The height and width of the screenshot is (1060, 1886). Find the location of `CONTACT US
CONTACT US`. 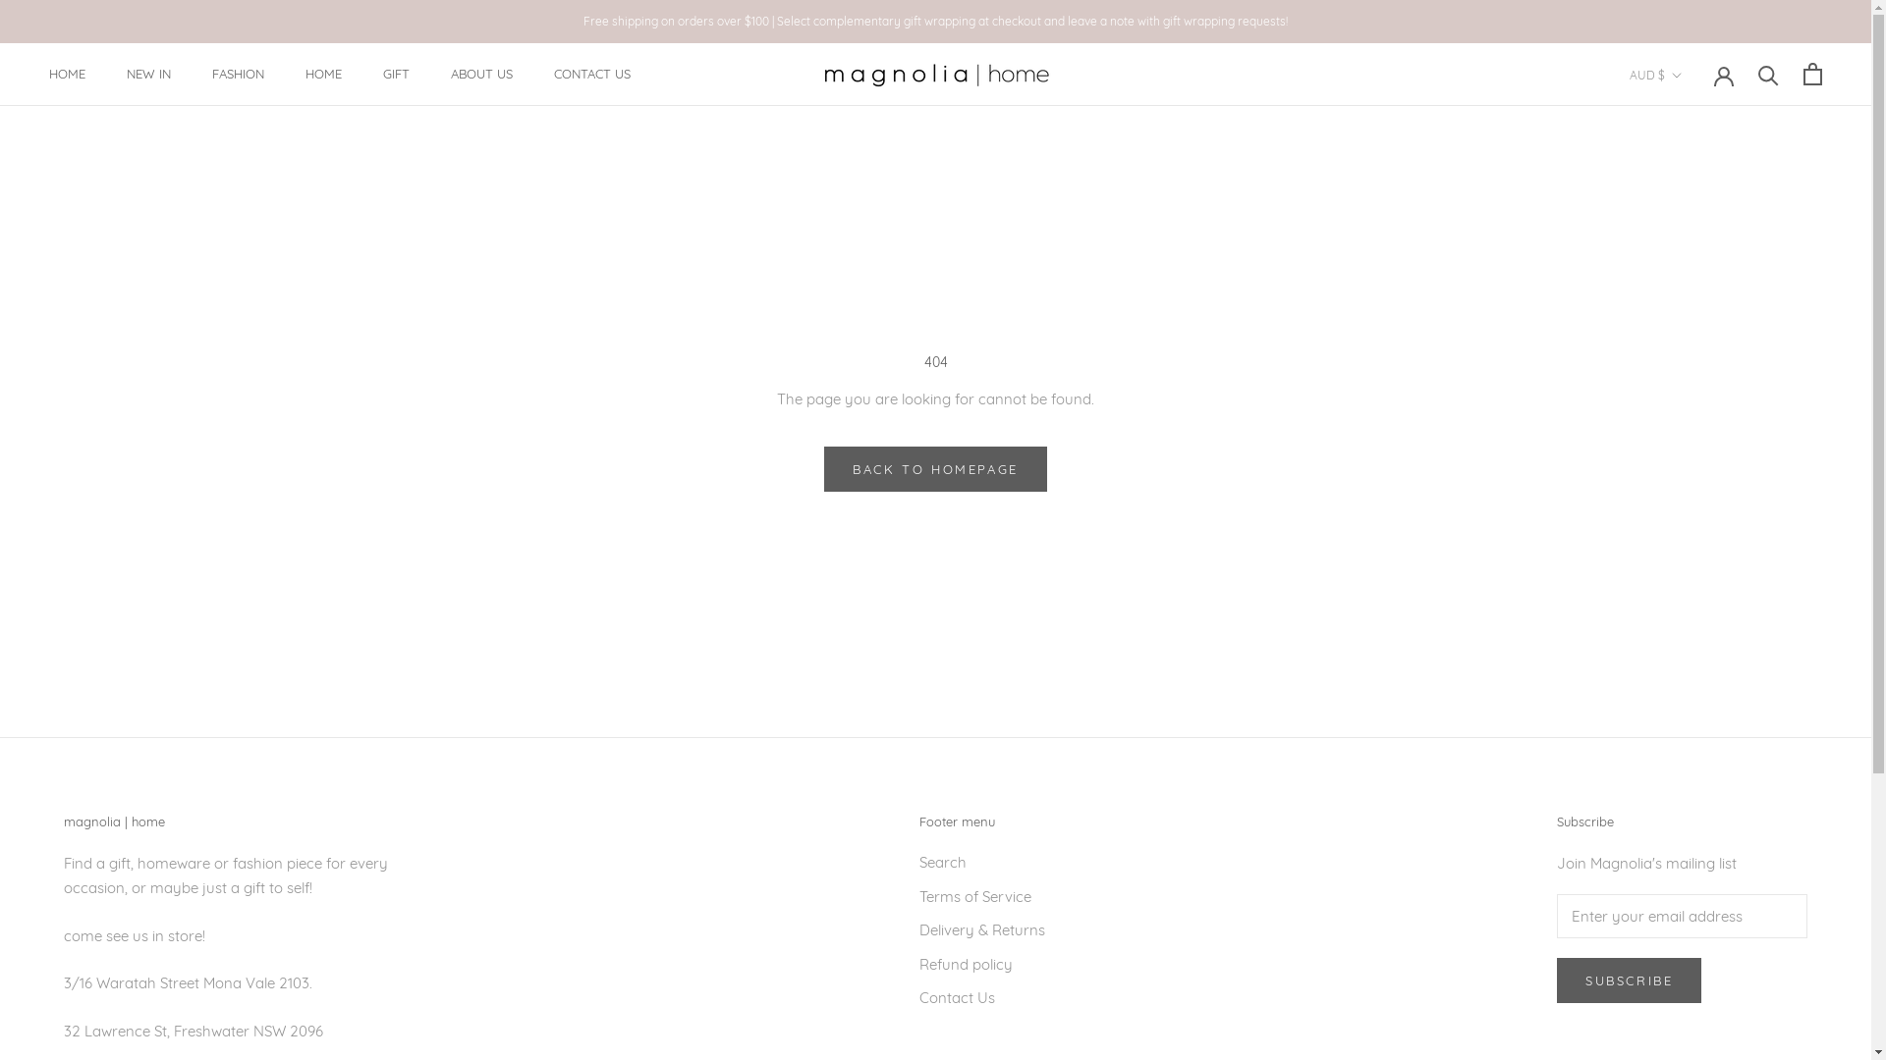

CONTACT US
CONTACT US is located at coordinates (592, 74).